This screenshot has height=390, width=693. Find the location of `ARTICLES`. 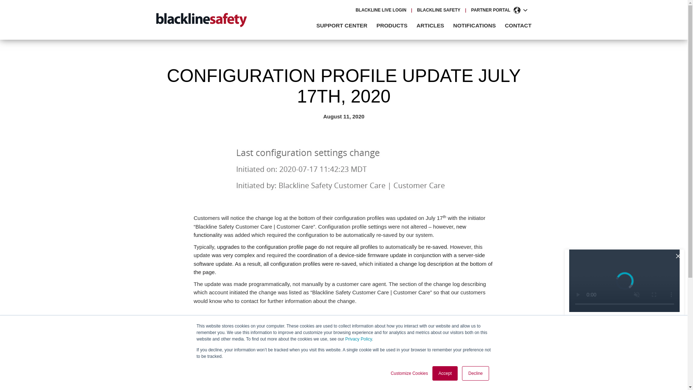

ARTICLES is located at coordinates (434, 25).